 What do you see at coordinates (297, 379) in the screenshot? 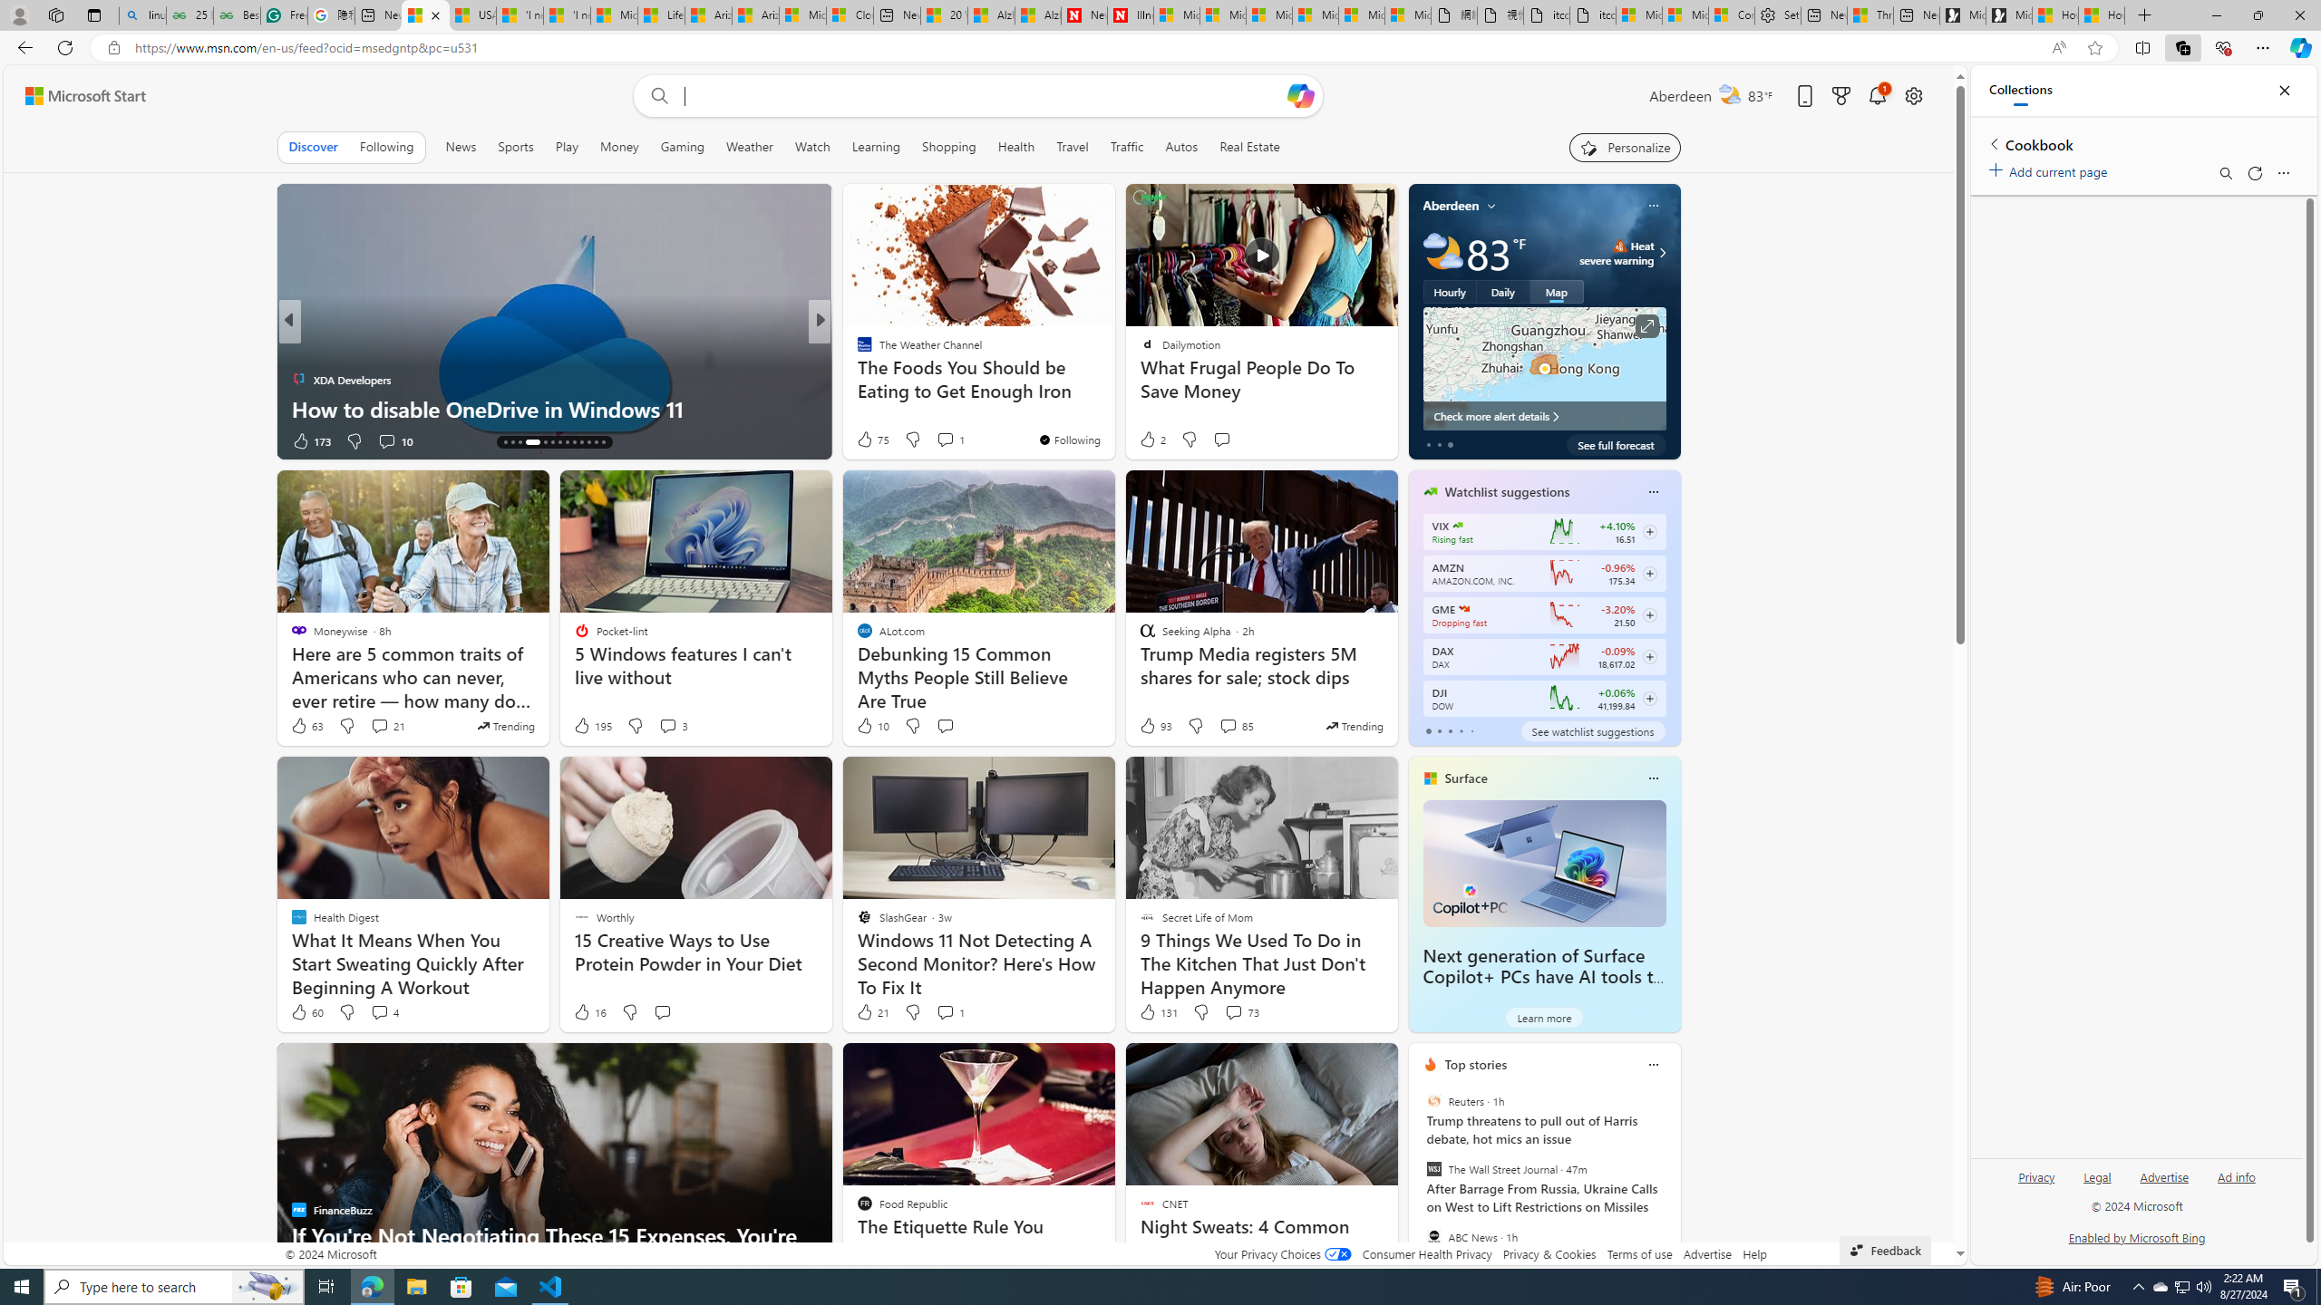
I see `XDA Developers` at bounding box center [297, 379].